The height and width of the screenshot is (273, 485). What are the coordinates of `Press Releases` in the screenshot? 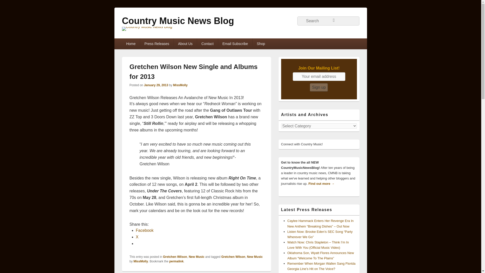 It's located at (157, 44).